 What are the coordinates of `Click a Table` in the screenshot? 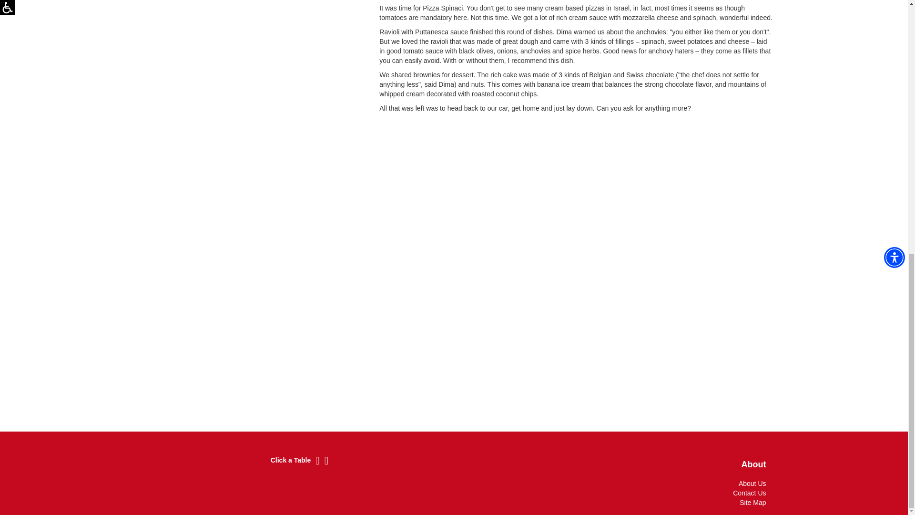 It's located at (291, 460).